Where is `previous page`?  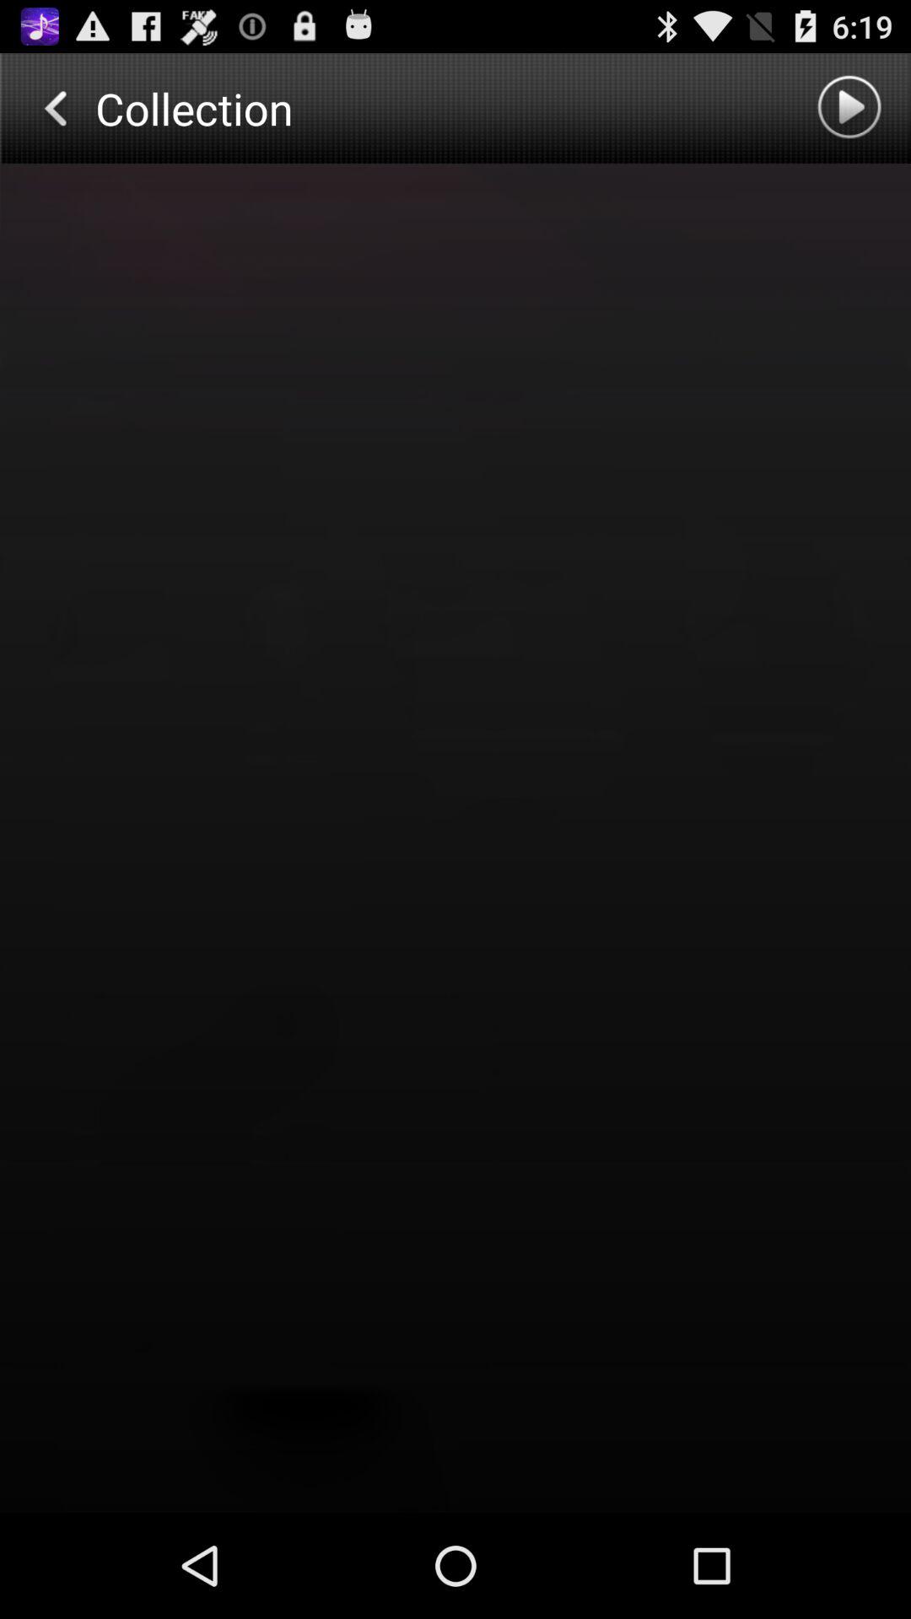
previous page is located at coordinates (54, 108).